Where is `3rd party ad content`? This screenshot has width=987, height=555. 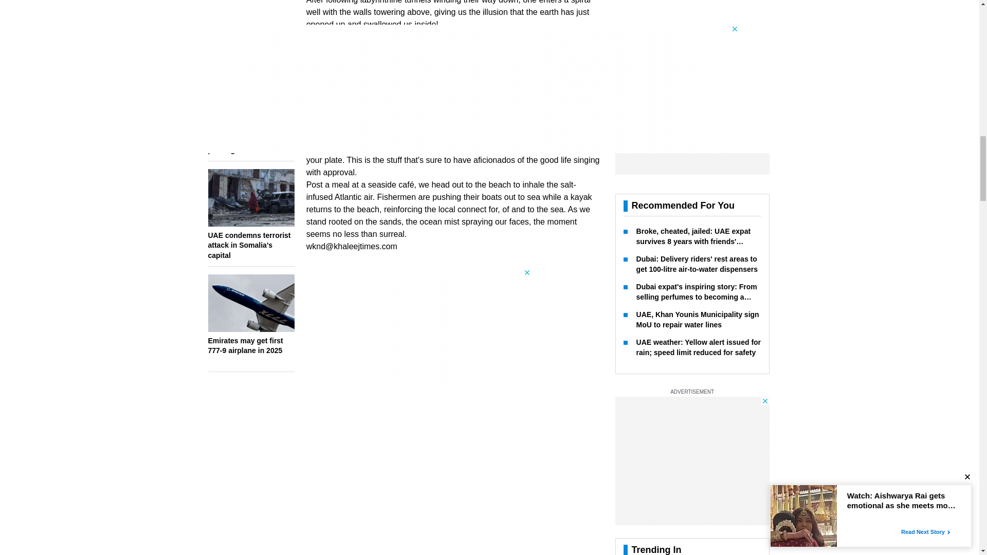
3rd party ad content is located at coordinates (454, 332).